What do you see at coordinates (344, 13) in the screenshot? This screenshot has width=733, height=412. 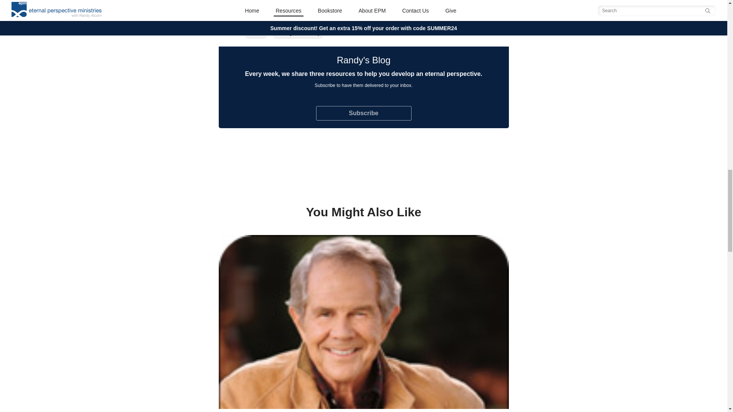 I see `books` at bounding box center [344, 13].